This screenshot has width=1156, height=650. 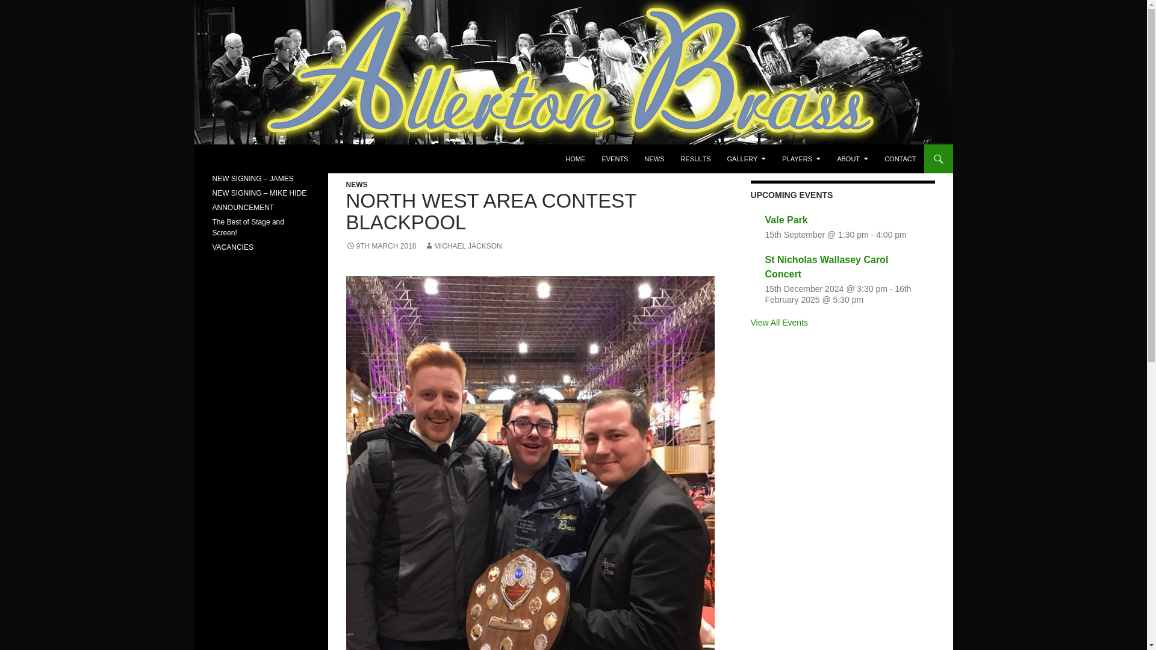 What do you see at coordinates (243, 208) in the screenshot?
I see `ANNOUNCEMENT` at bounding box center [243, 208].